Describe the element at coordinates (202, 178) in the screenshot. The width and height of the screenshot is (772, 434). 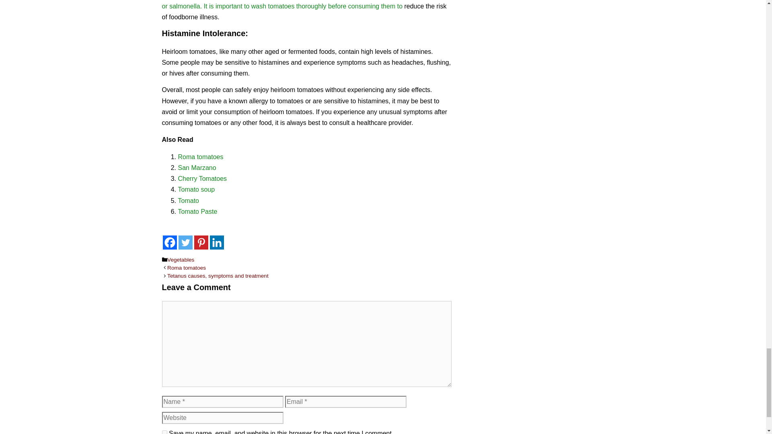
I see `Cherry Tomatoes` at that location.